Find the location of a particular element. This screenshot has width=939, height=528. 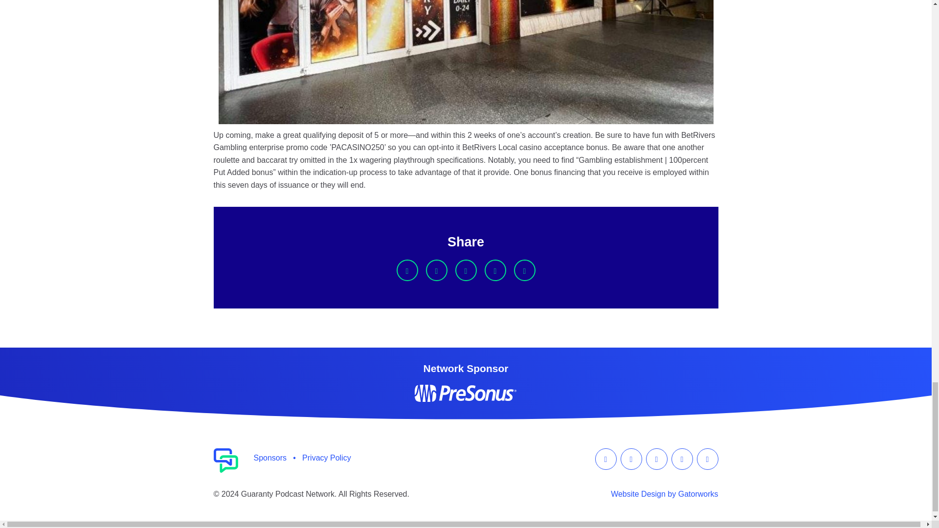

Instagram is located at coordinates (630, 459).